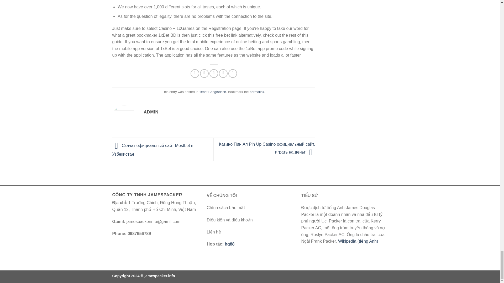 The image size is (504, 283). I want to click on Share on Twitter, so click(204, 73).